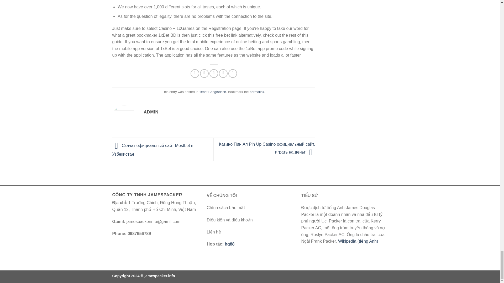 The image size is (504, 283). I want to click on Share on Twitter, so click(204, 73).